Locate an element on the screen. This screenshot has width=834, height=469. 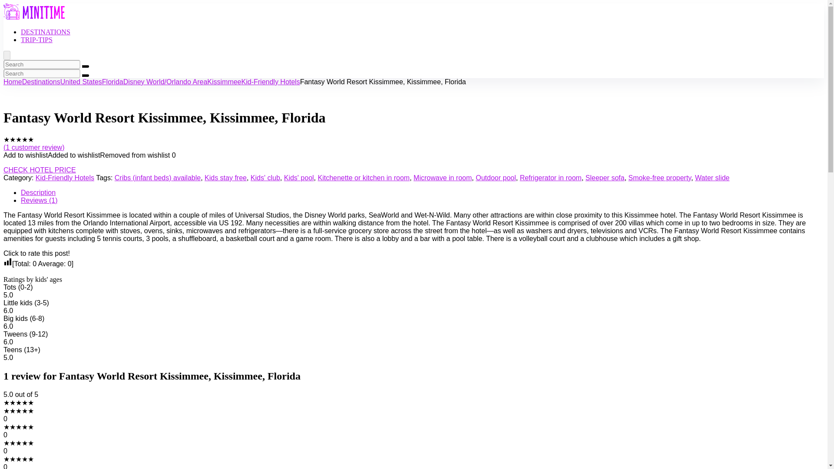
Water slide is located at coordinates (712, 177).